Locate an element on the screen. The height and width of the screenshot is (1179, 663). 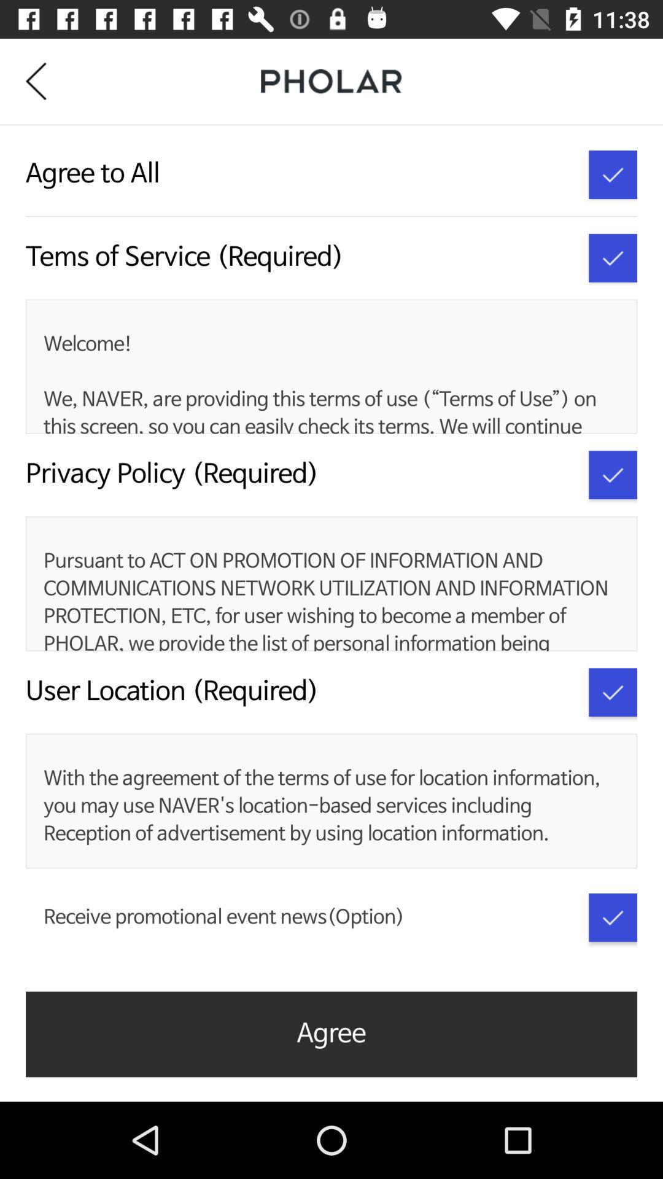
agree with the terms of service is located at coordinates (613, 174).